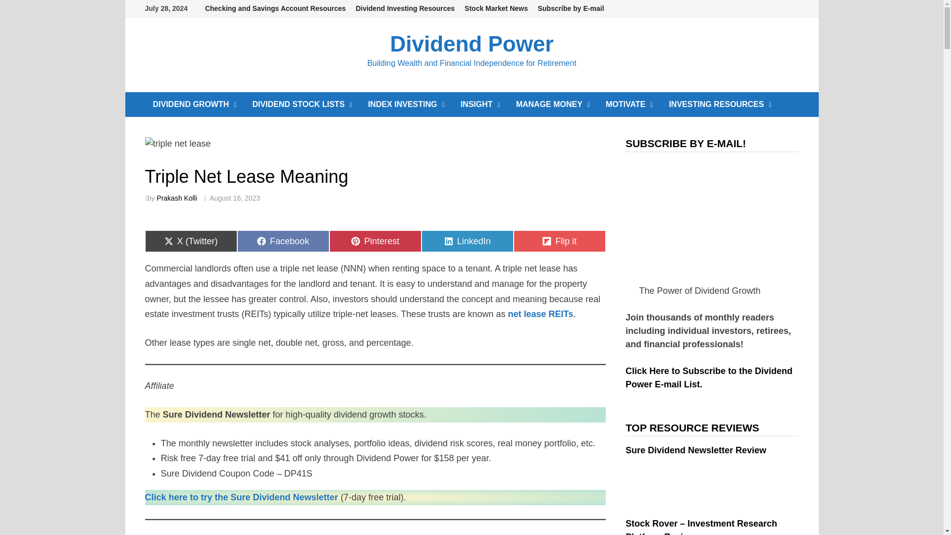  I want to click on DIVIDEND GROWTH, so click(194, 104).